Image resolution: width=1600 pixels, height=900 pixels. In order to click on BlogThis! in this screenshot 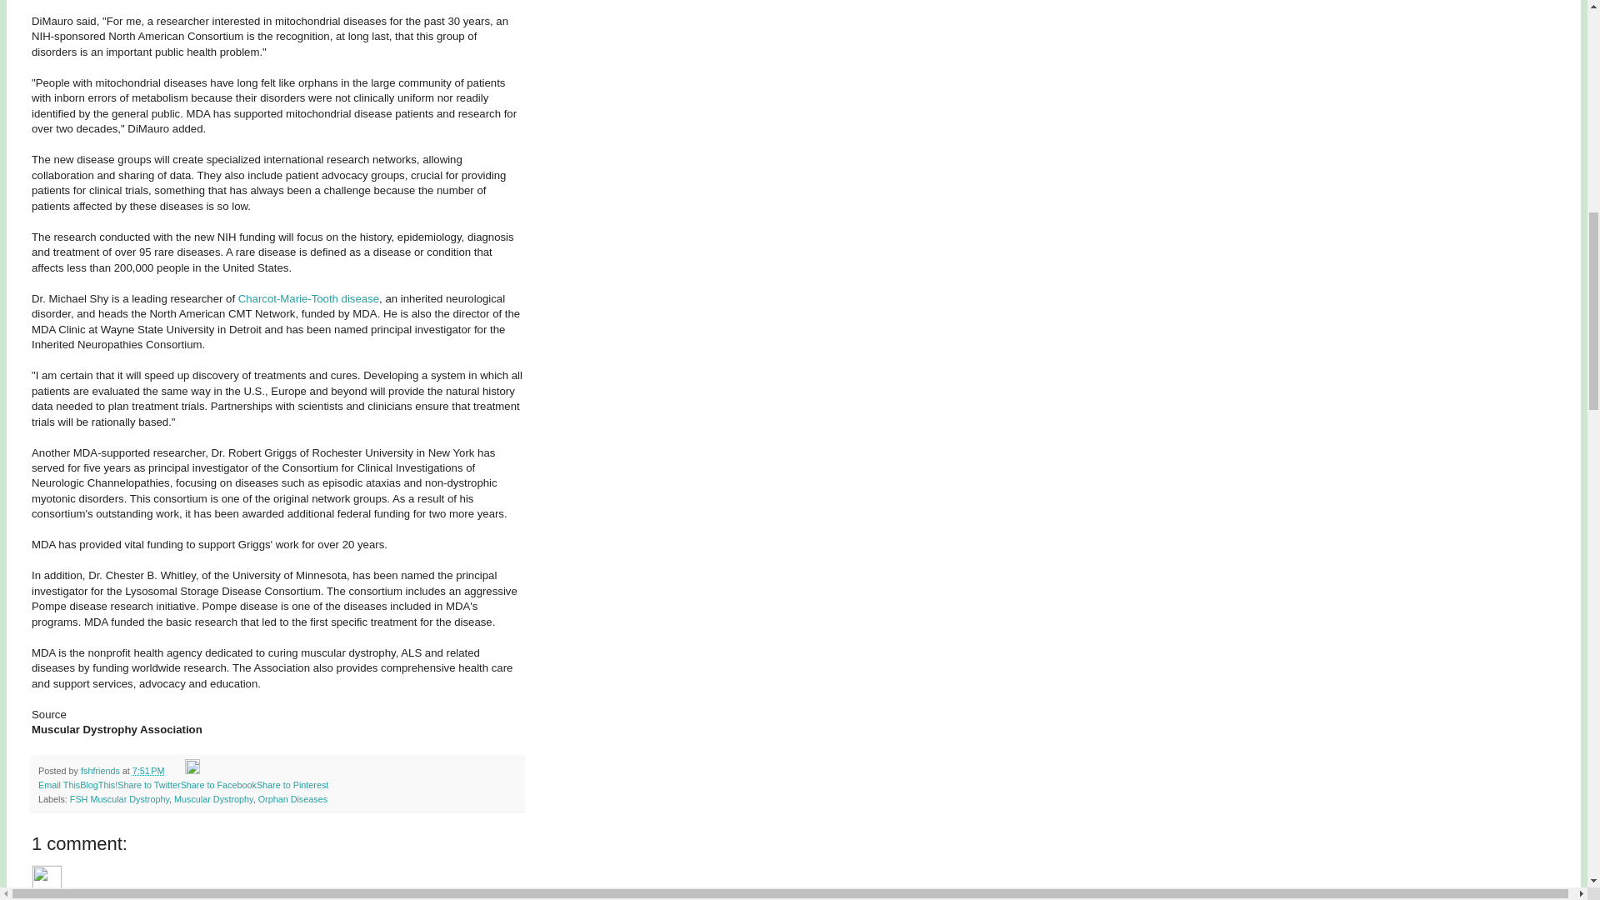, I will do `click(98, 785)`.